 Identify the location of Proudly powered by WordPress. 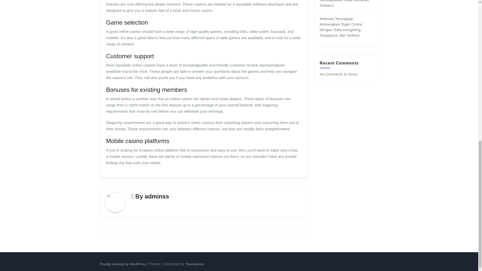
(123, 264).